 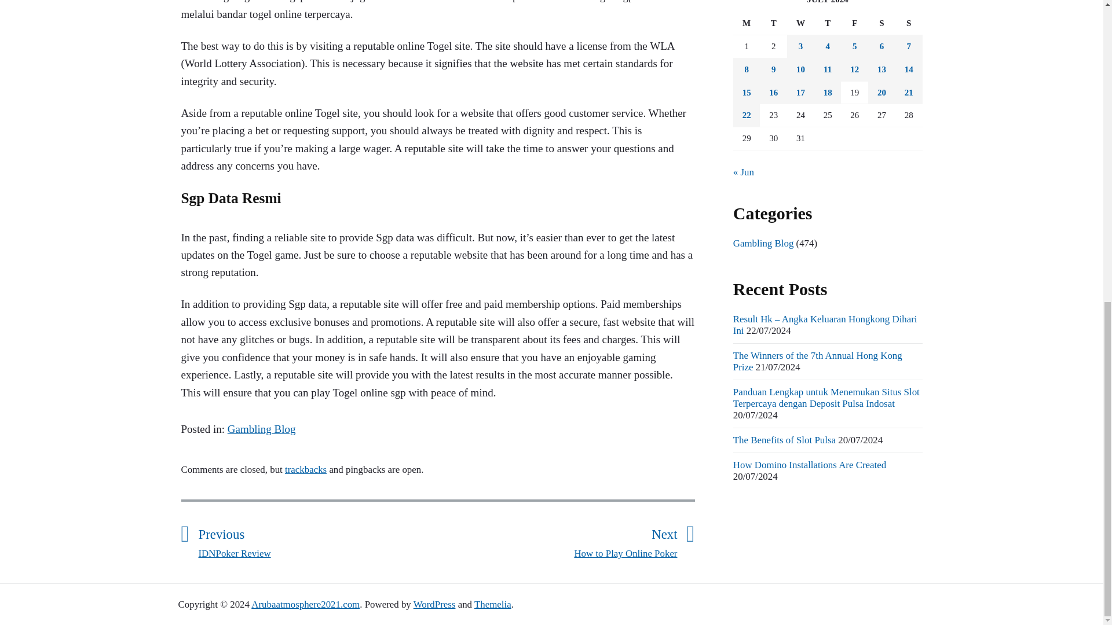 I want to click on 7, so click(x=909, y=46).